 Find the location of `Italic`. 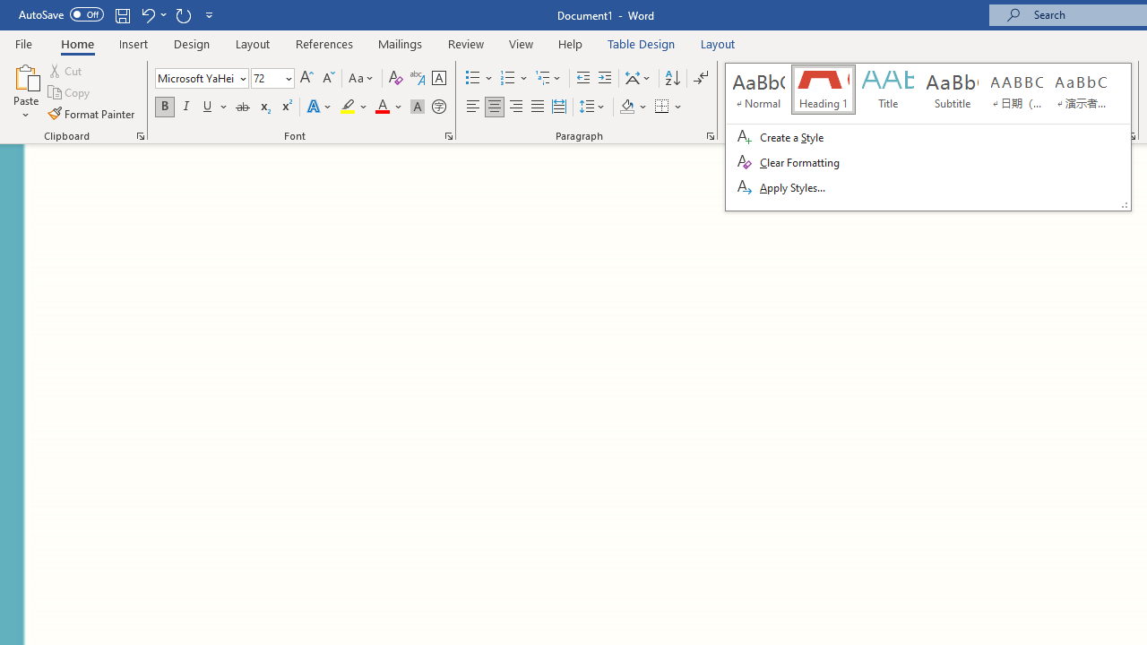

Italic is located at coordinates (186, 107).